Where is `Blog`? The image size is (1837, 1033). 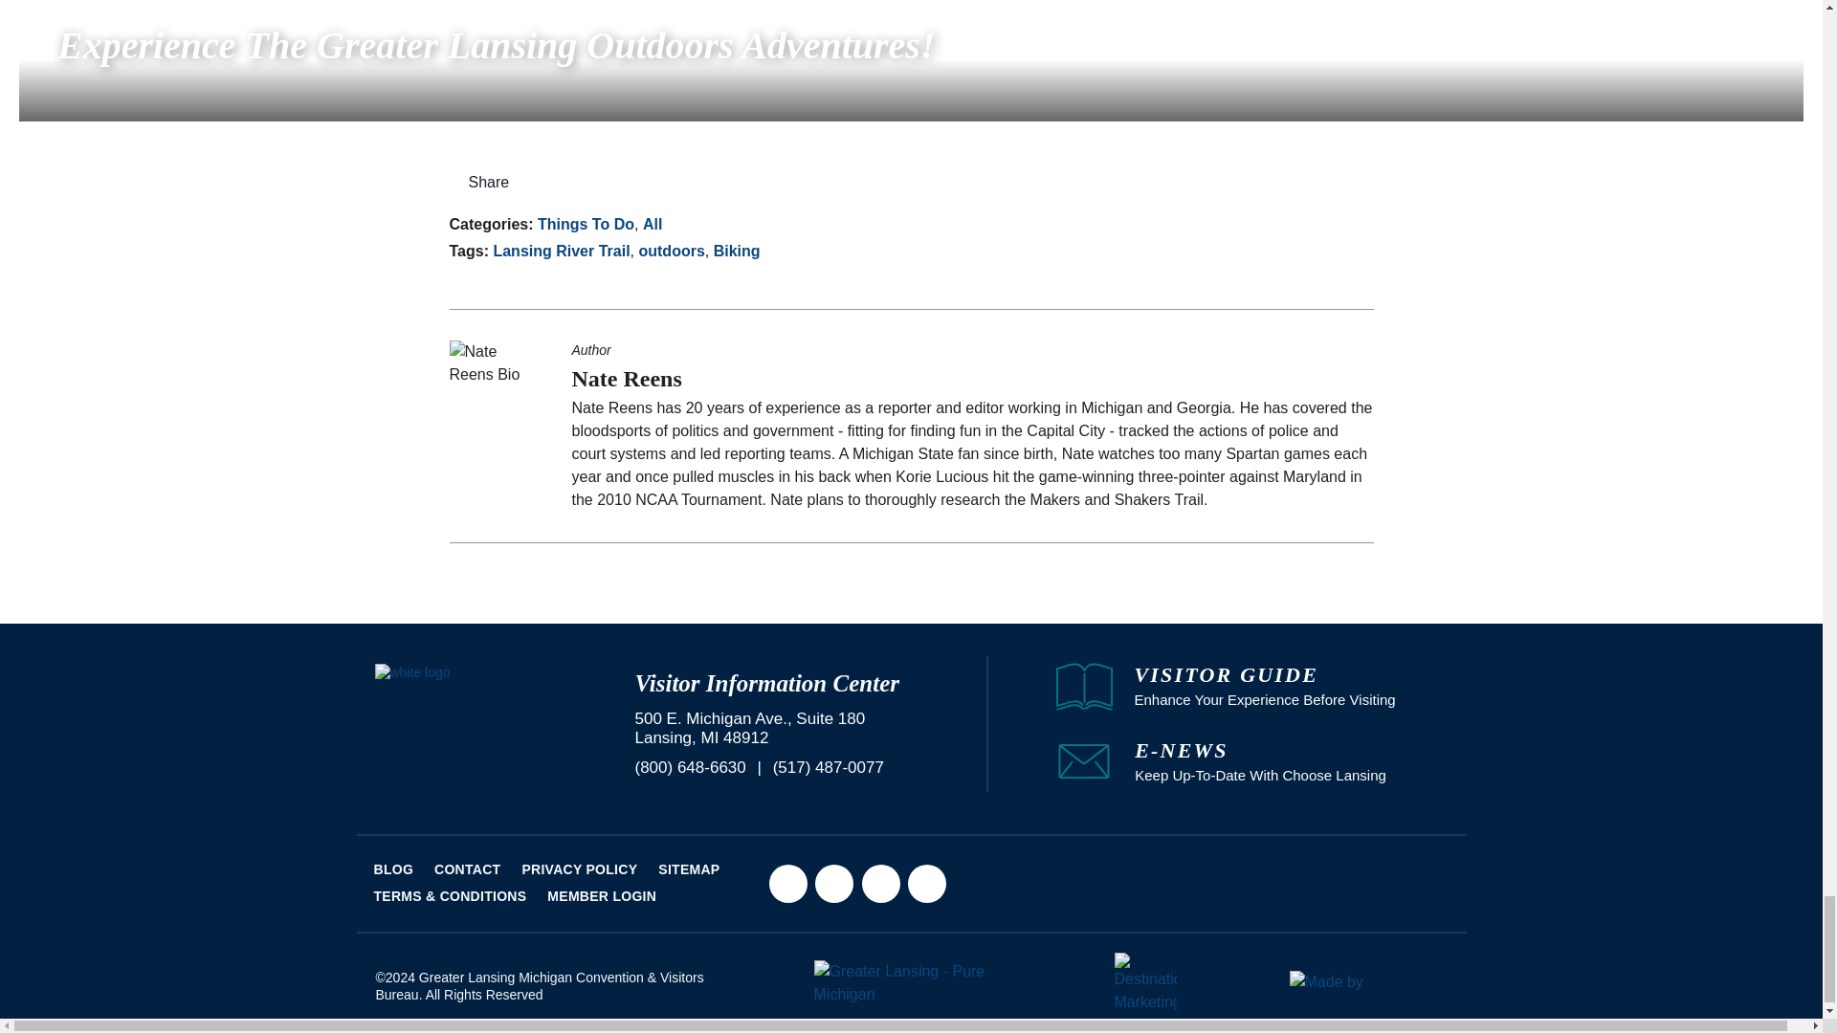 Blog is located at coordinates (392, 868).